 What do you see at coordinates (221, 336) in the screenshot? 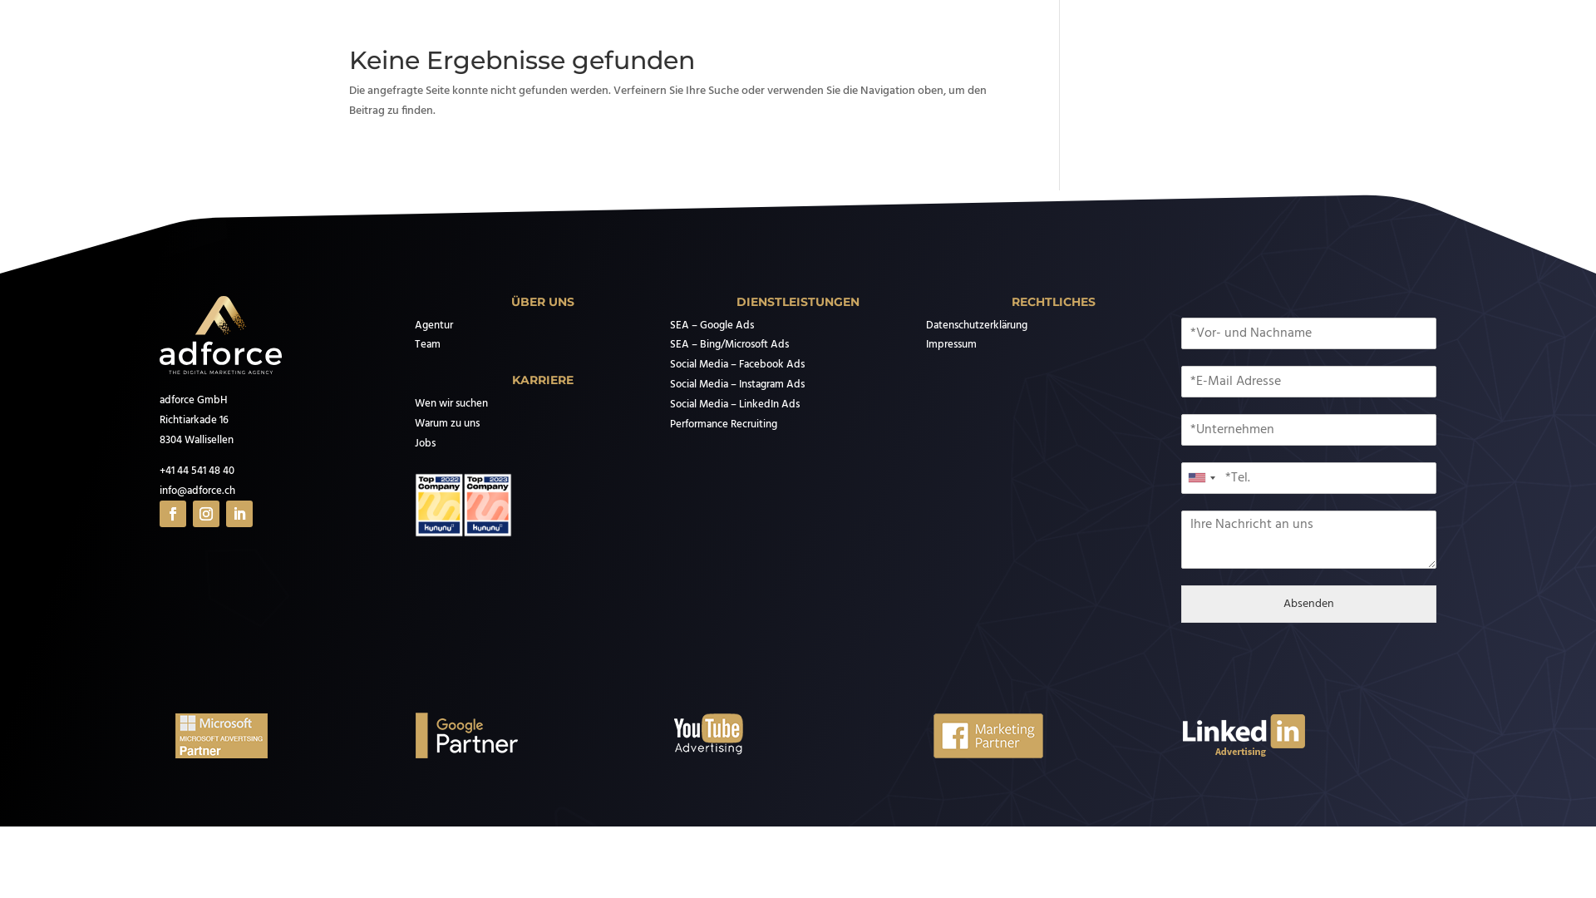
I see `adforce logo` at bounding box center [221, 336].